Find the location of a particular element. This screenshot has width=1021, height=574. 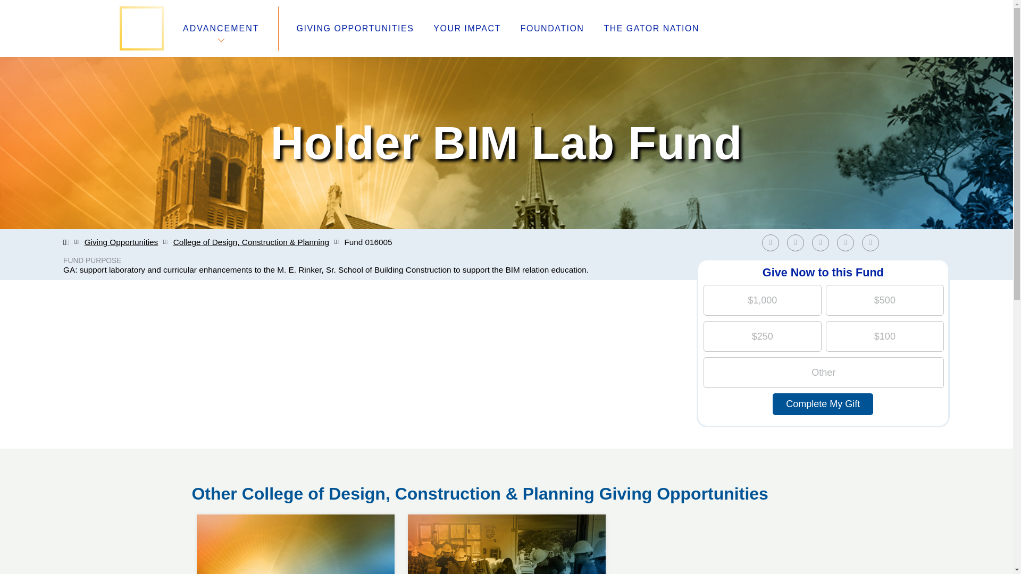

Share on Reddit is located at coordinates (589, 469).